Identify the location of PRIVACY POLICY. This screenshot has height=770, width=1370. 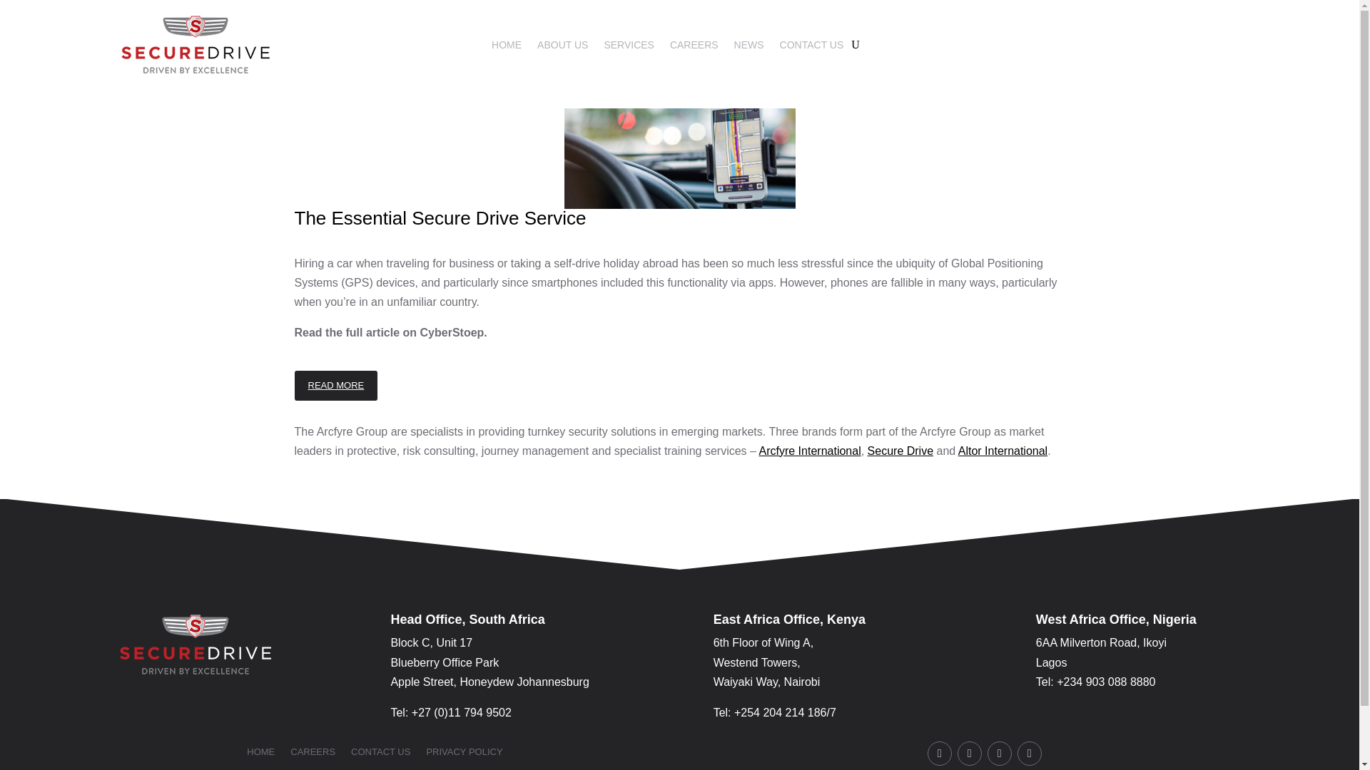
(464, 754).